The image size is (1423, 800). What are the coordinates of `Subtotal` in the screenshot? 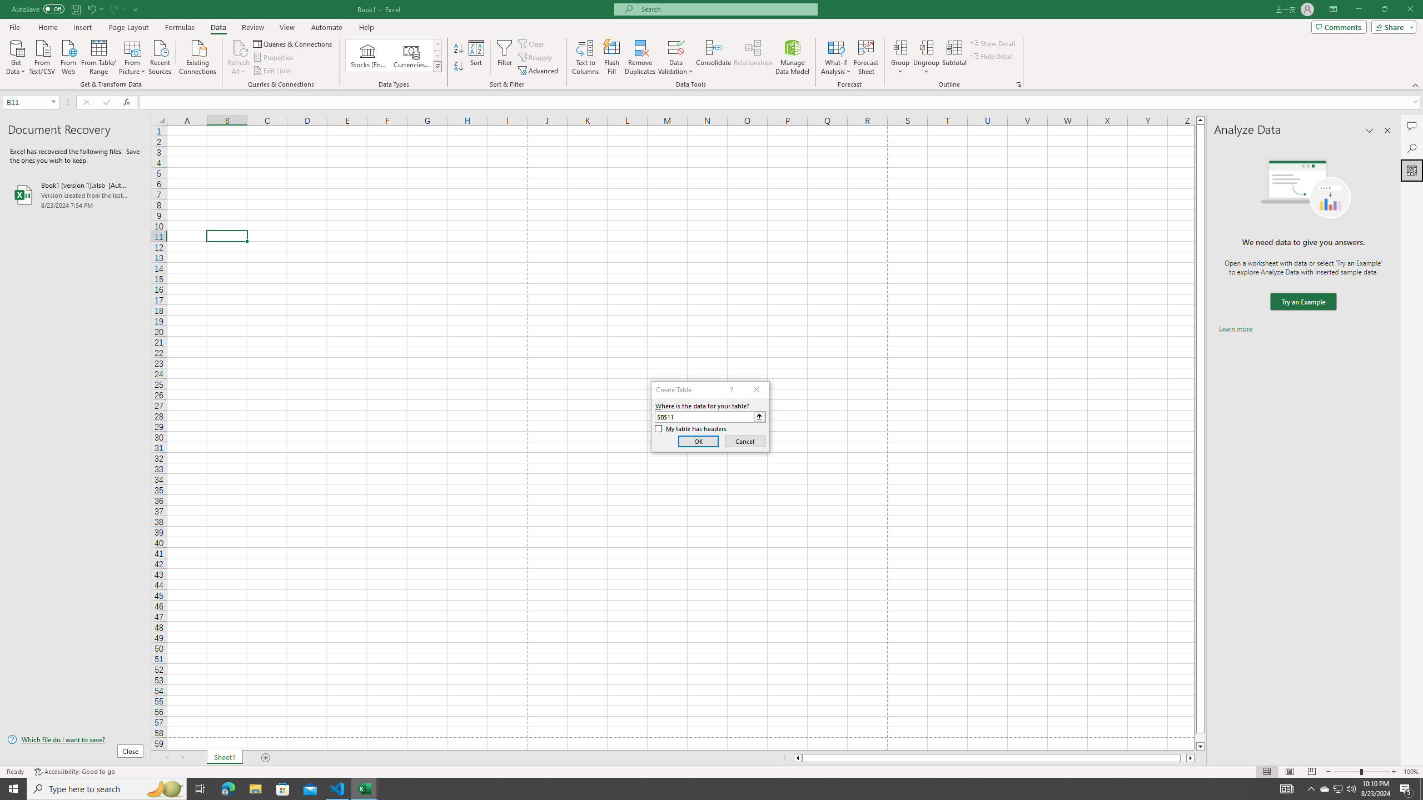 It's located at (954, 57).